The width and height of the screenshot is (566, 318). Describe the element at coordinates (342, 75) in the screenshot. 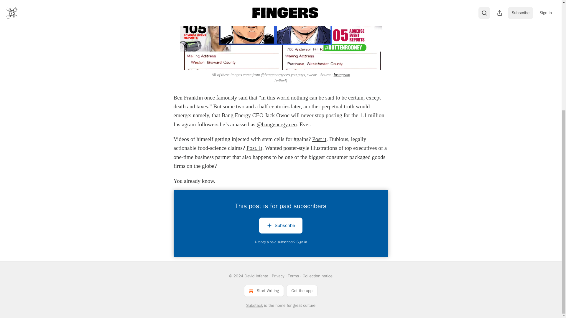

I see `Instagram` at that location.